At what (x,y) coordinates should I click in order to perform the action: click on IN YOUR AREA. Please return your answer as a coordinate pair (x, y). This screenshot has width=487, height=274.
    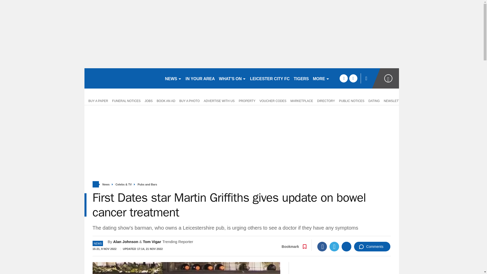
    Looking at the image, I should click on (200, 78).